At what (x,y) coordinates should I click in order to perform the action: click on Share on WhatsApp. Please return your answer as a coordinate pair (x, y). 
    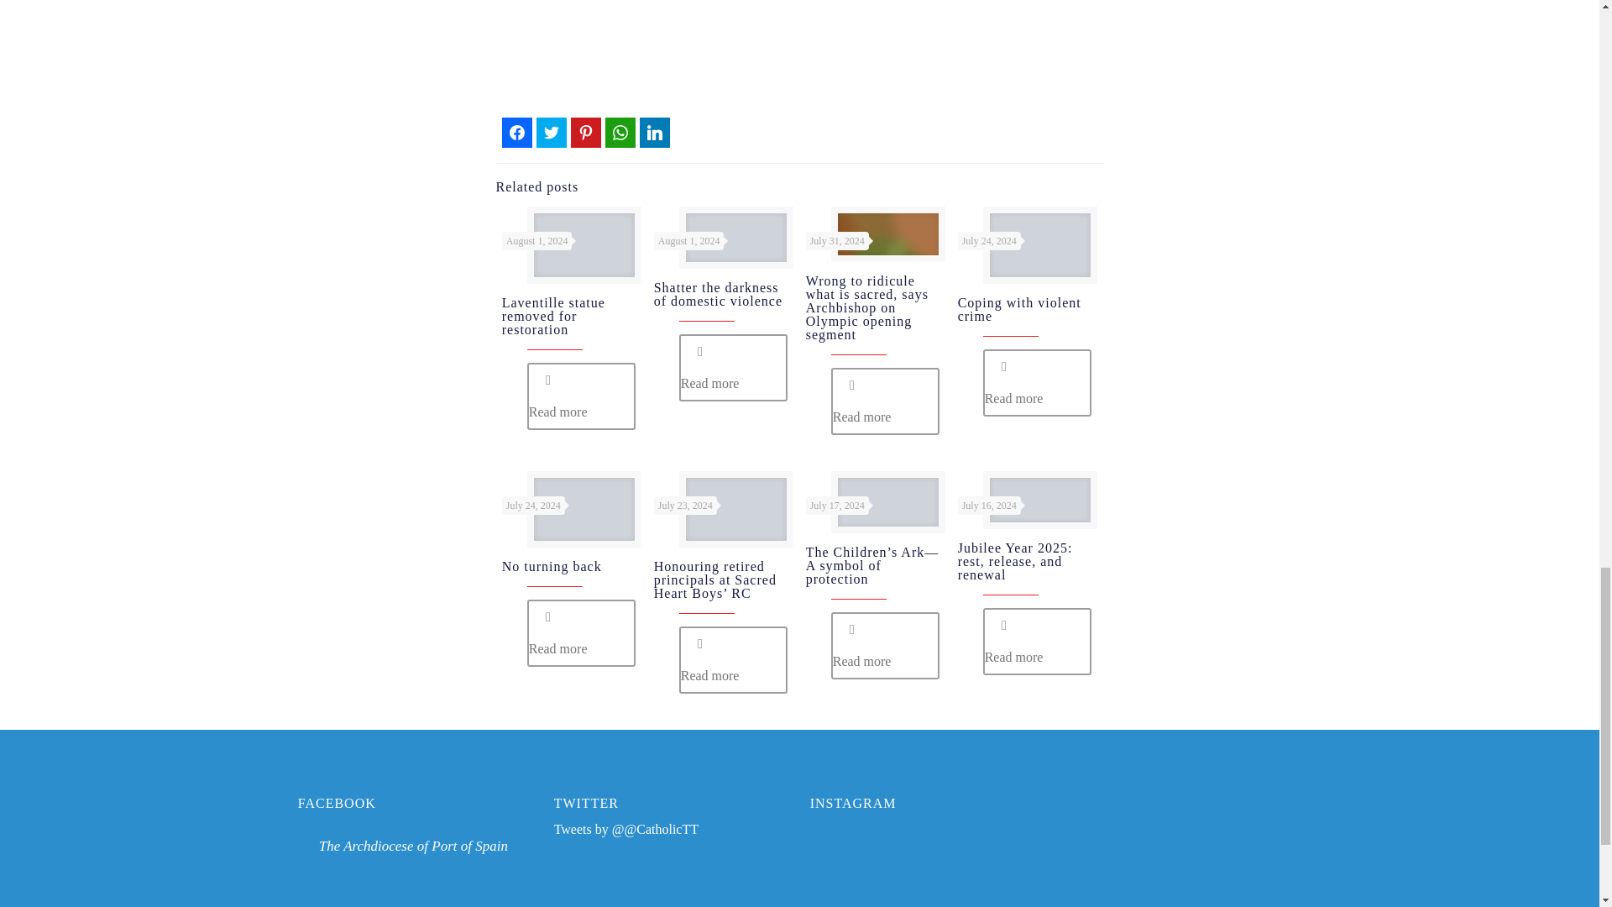
    Looking at the image, I should click on (620, 133).